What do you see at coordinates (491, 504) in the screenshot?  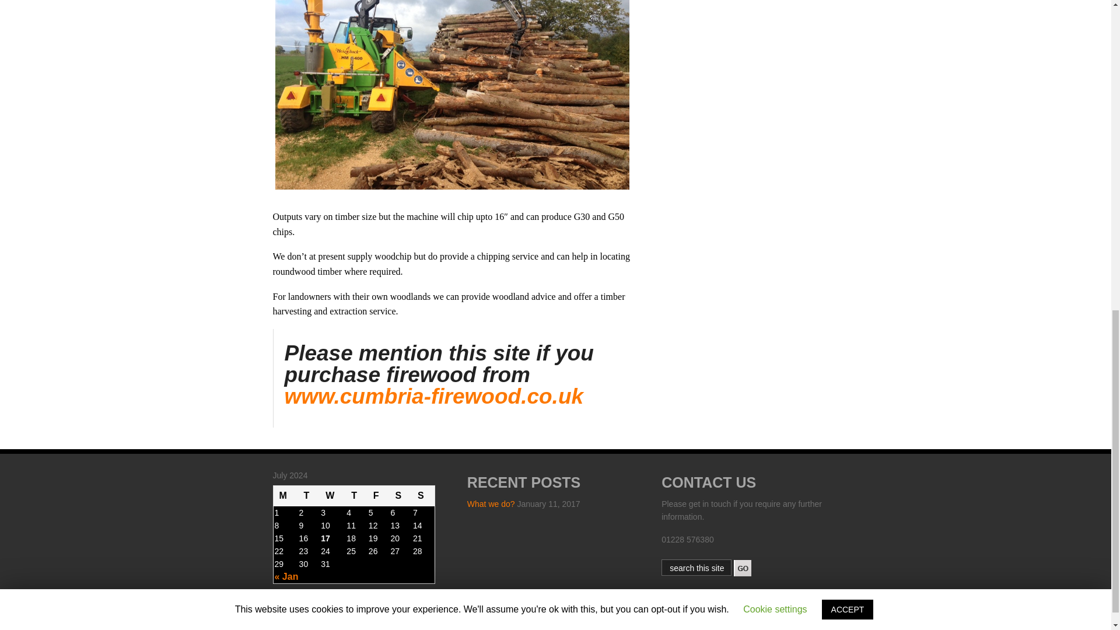 I see `What we do?` at bounding box center [491, 504].